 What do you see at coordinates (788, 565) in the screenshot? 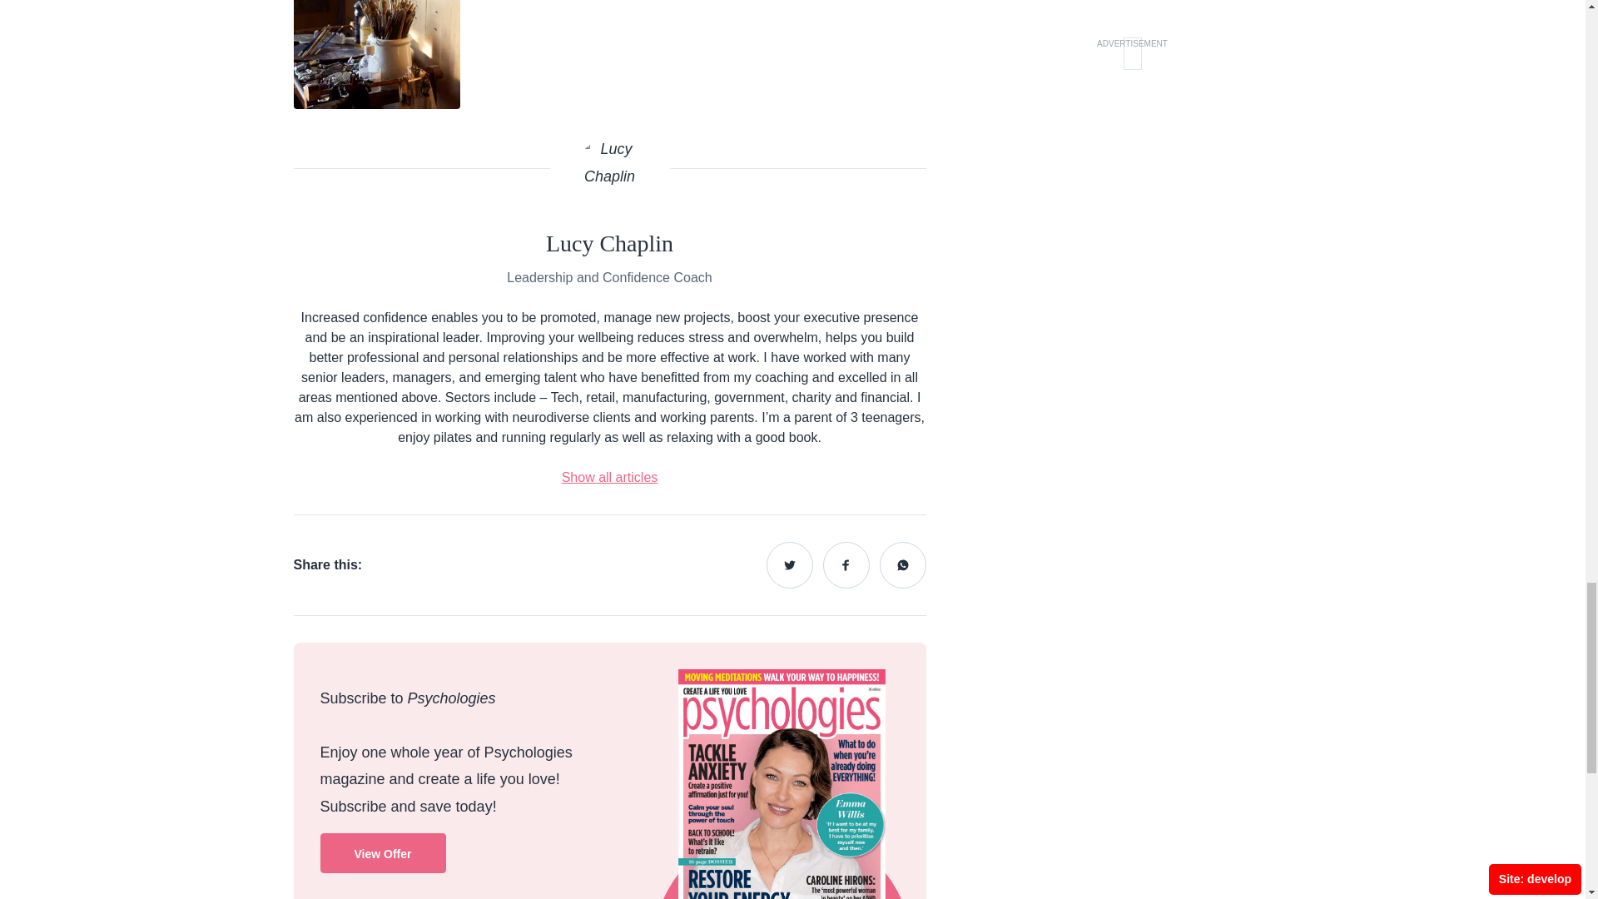
I see `Click to share on Twitter` at bounding box center [788, 565].